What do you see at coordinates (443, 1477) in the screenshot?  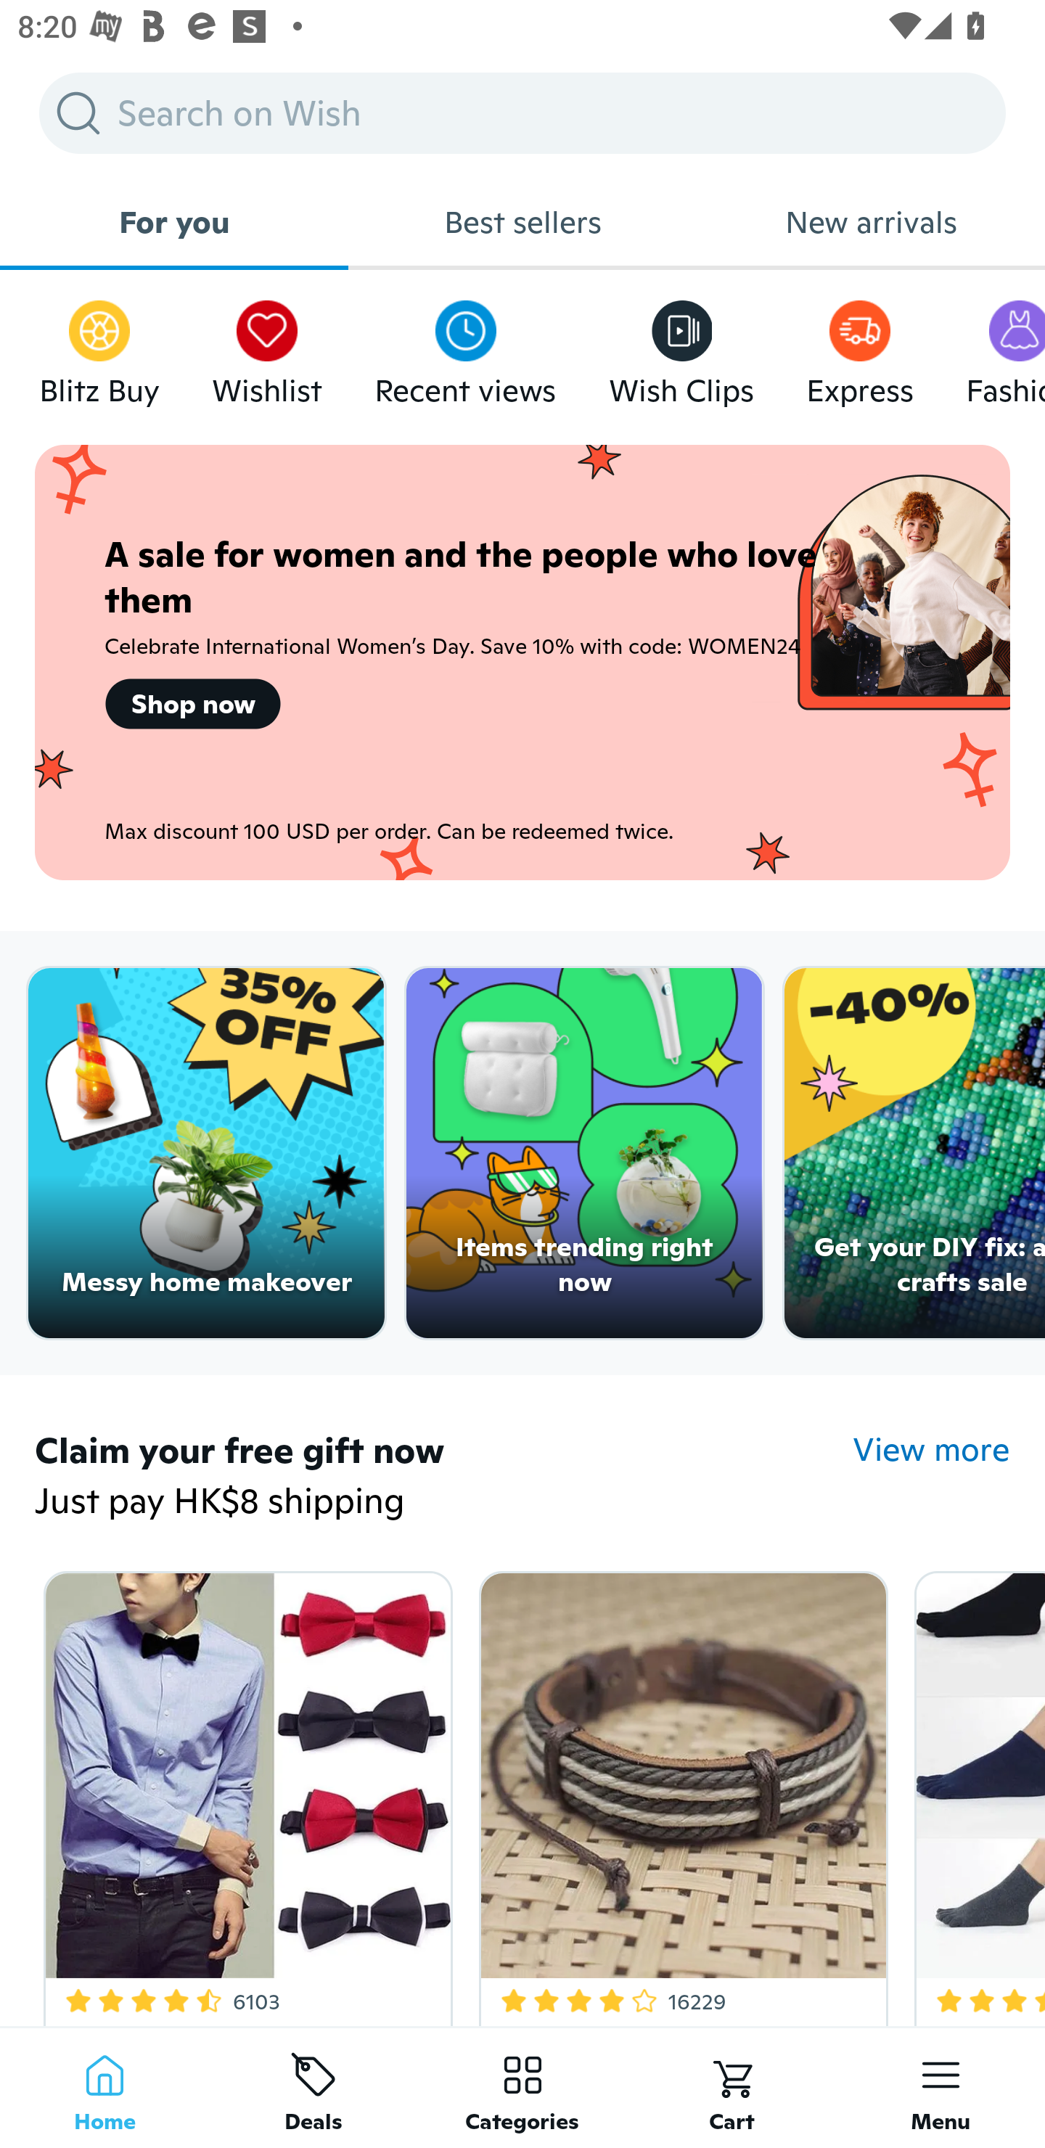 I see `Claim your free gift now
Just pay HK$8 shipping` at bounding box center [443, 1477].